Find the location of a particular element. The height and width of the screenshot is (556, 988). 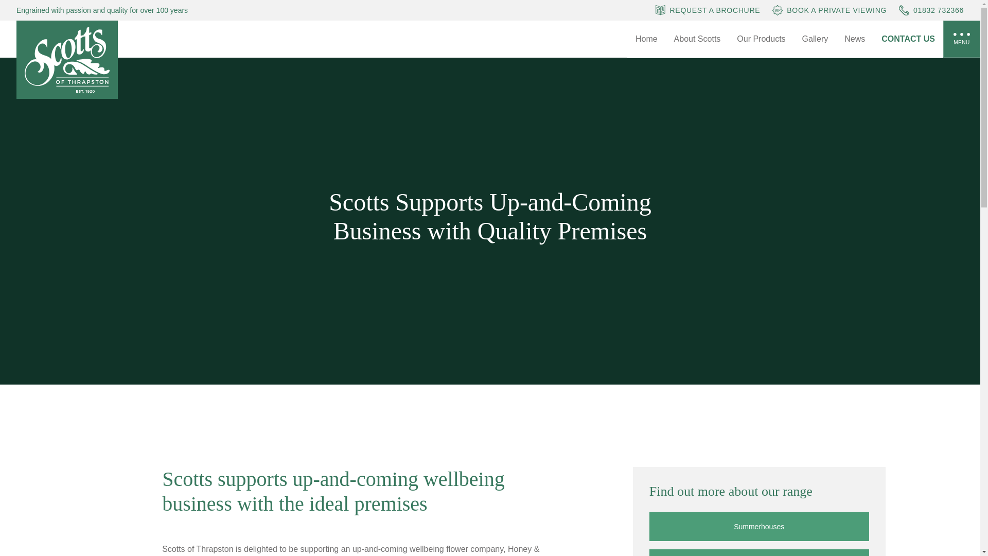

Gallery is located at coordinates (815, 39).